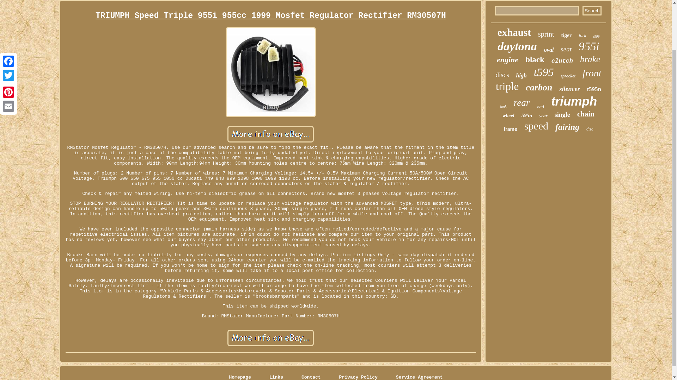 The image size is (677, 380). What do you see at coordinates (594, 89) in the screenshot?
I see `t595n` at bounding box center [594, 89].